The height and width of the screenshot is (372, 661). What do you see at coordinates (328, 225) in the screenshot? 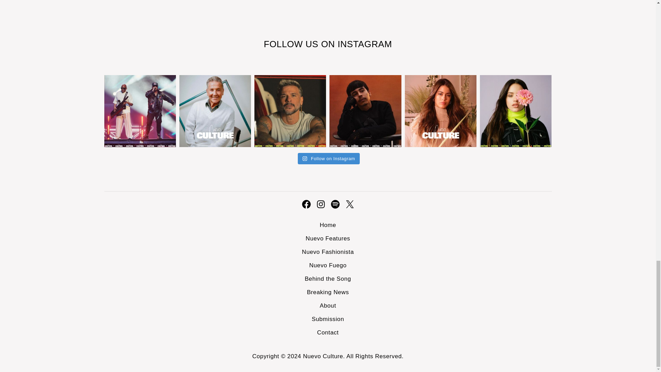
I see `Home` at bounding box center [328, 225].